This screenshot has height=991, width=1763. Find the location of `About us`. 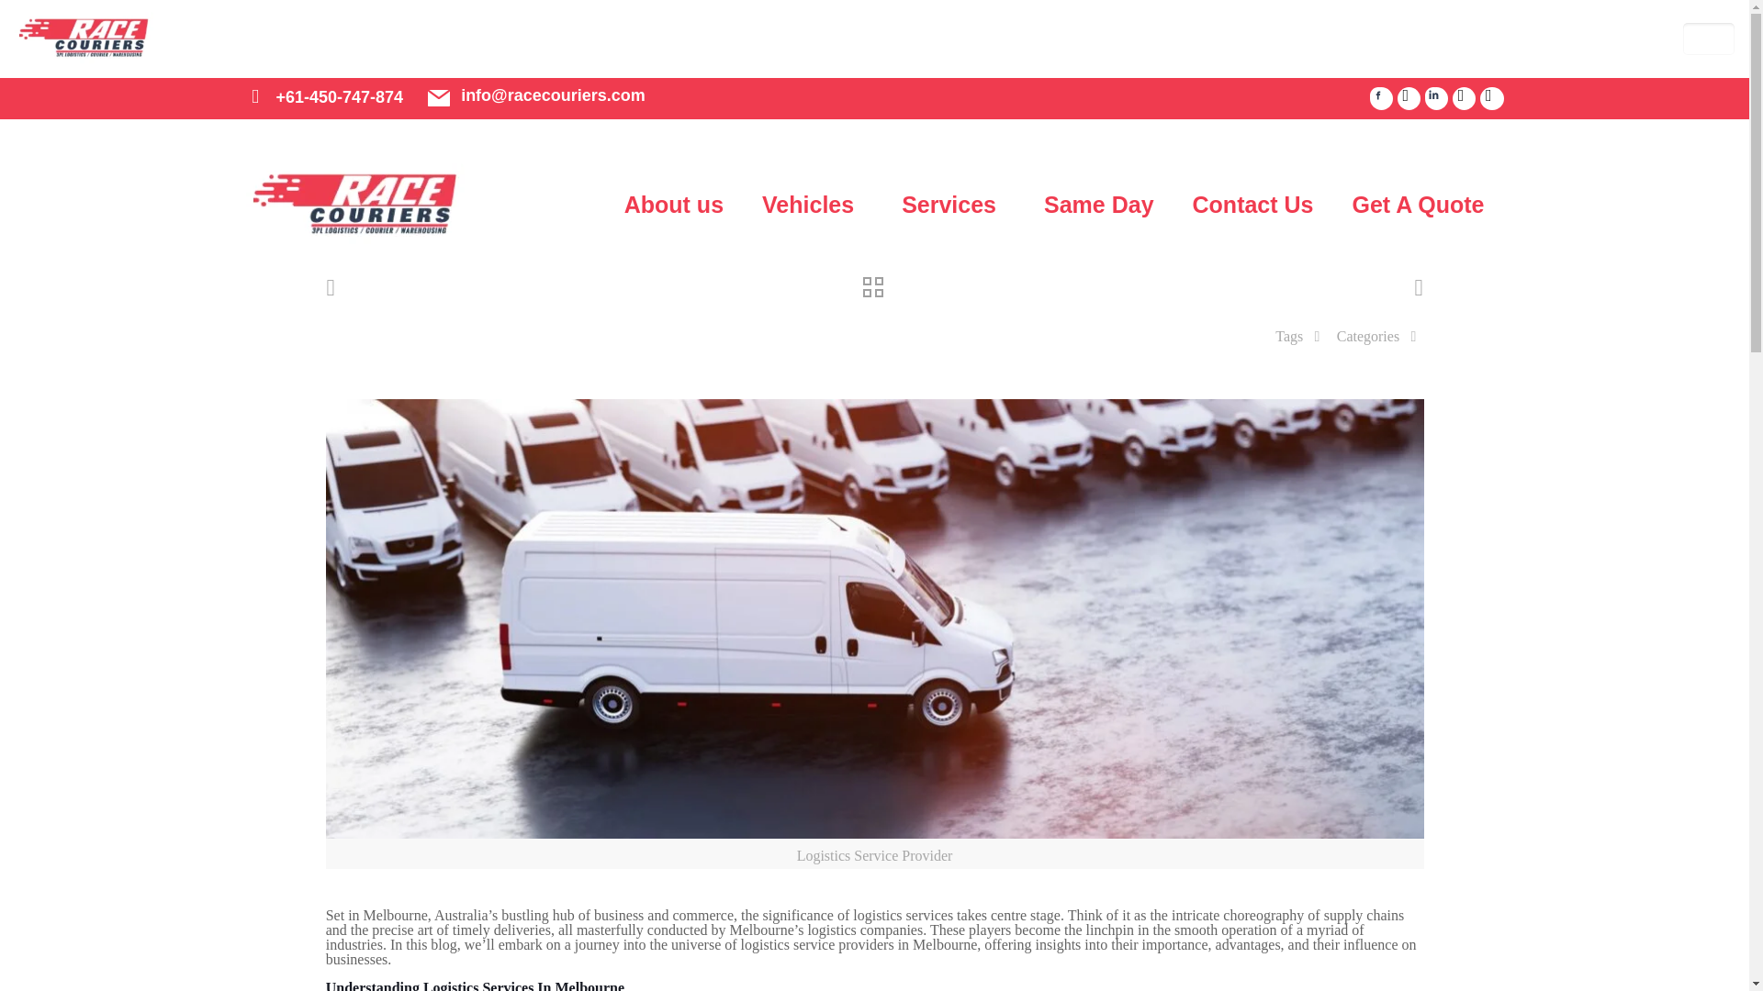

About us is located at coordinates (673, 205).